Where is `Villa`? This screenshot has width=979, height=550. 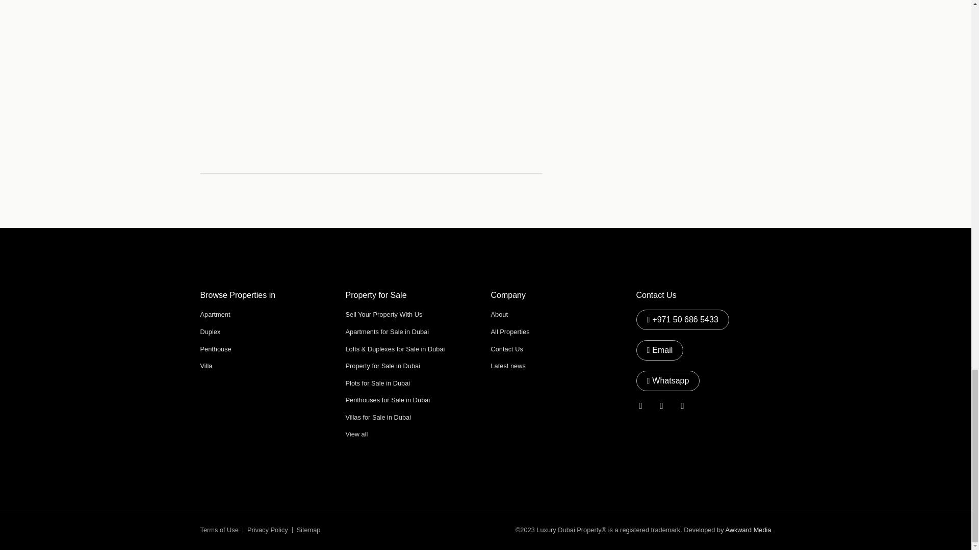 Villa is located at coordinates (206, 366).